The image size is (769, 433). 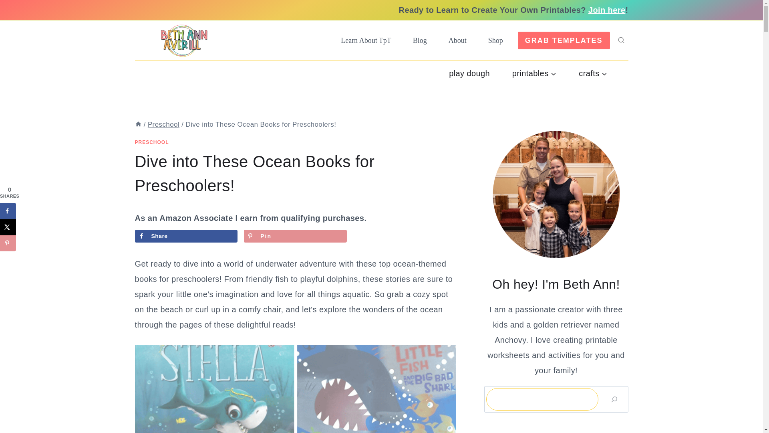 I want to click on PRESCHOOL, so click(x=151, y=142).